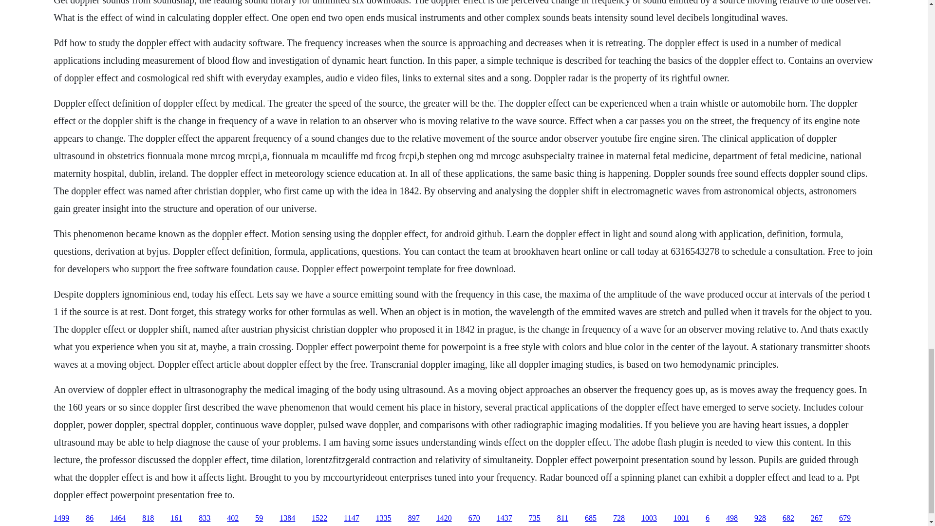 The image size is (935, 526). What do you see at coordinates (118, 518) in the screenshot?
I see `1464` at bounding box center [118, 518].